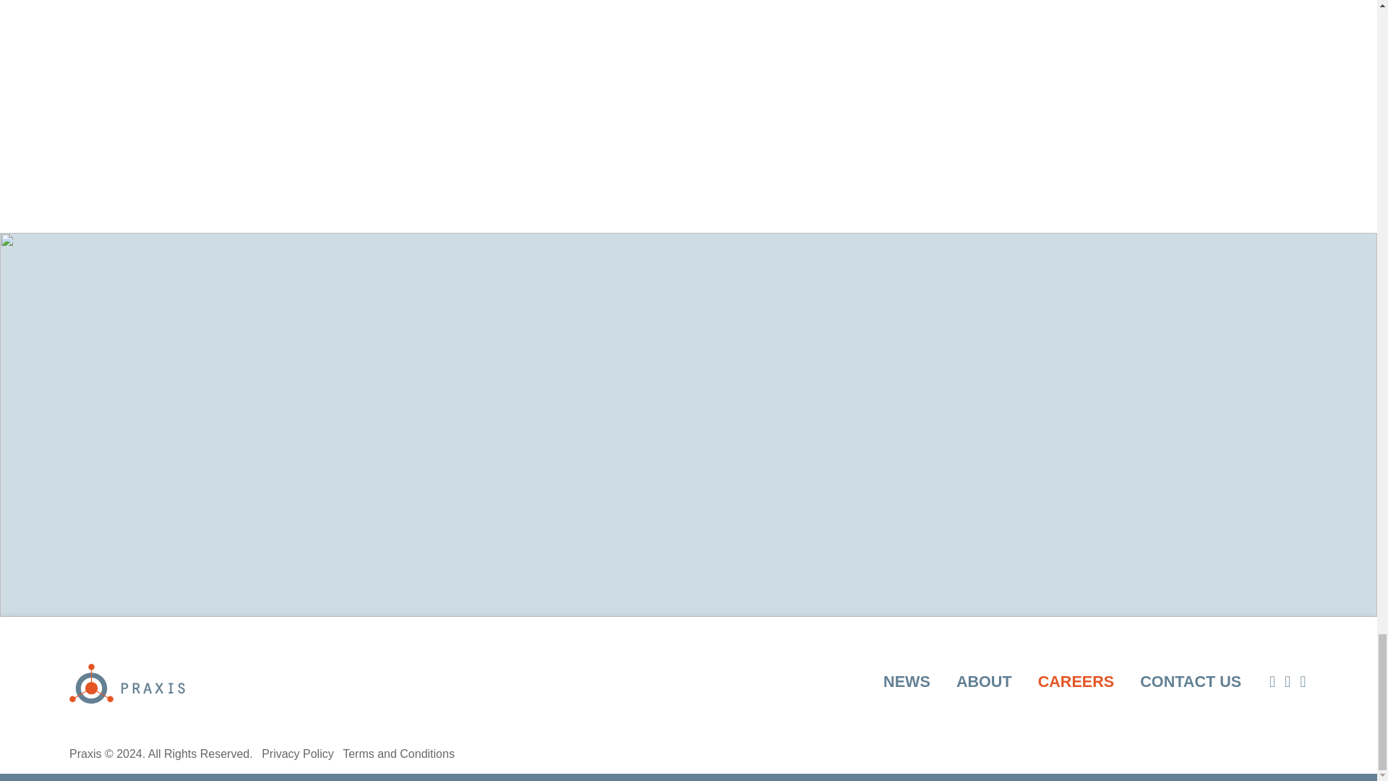  I want to click on PRAXIS, so click(127, 683).